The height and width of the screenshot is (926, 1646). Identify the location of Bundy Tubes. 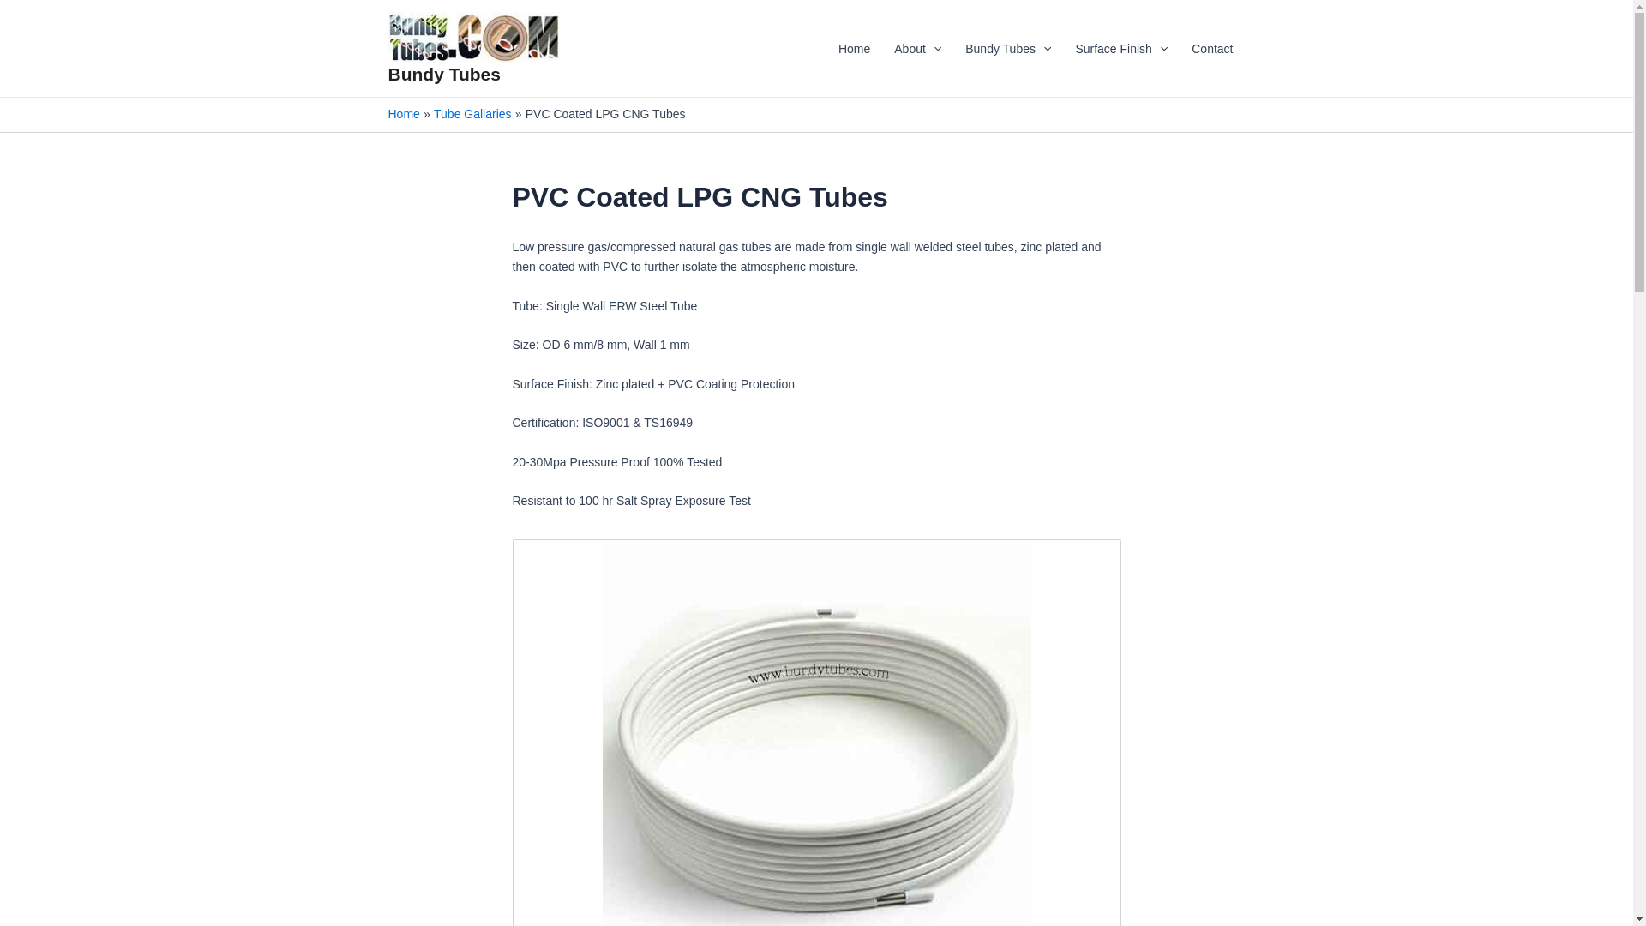
(1008, 49).